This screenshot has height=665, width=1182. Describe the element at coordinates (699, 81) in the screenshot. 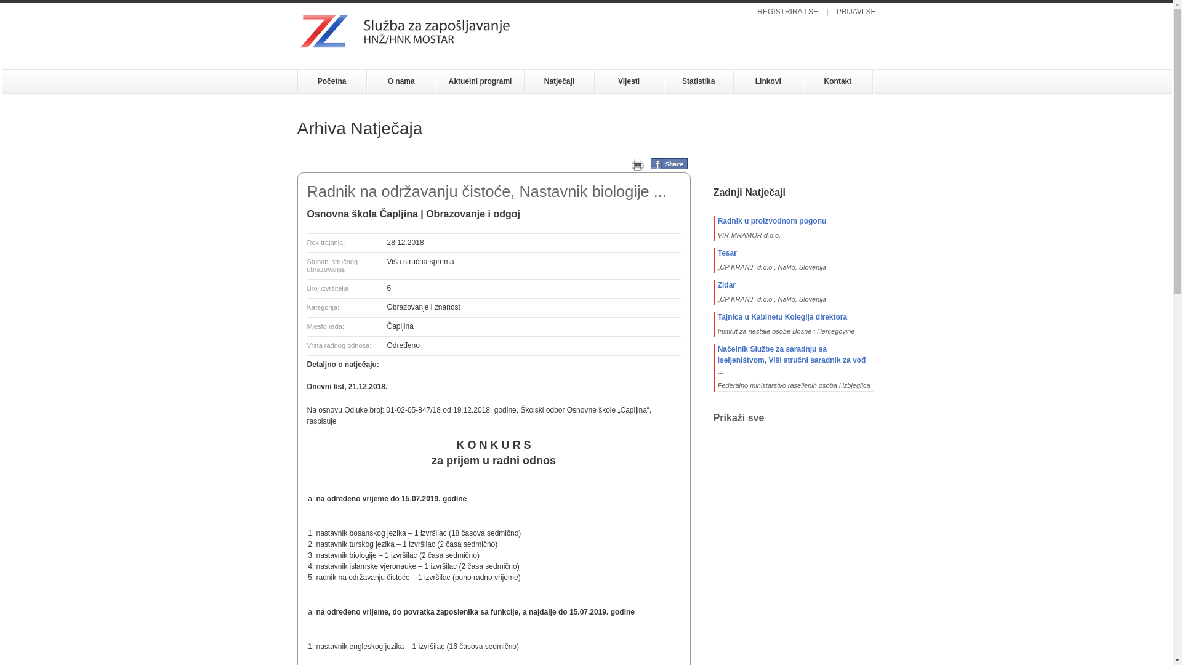

I see `Statistika` at that location.